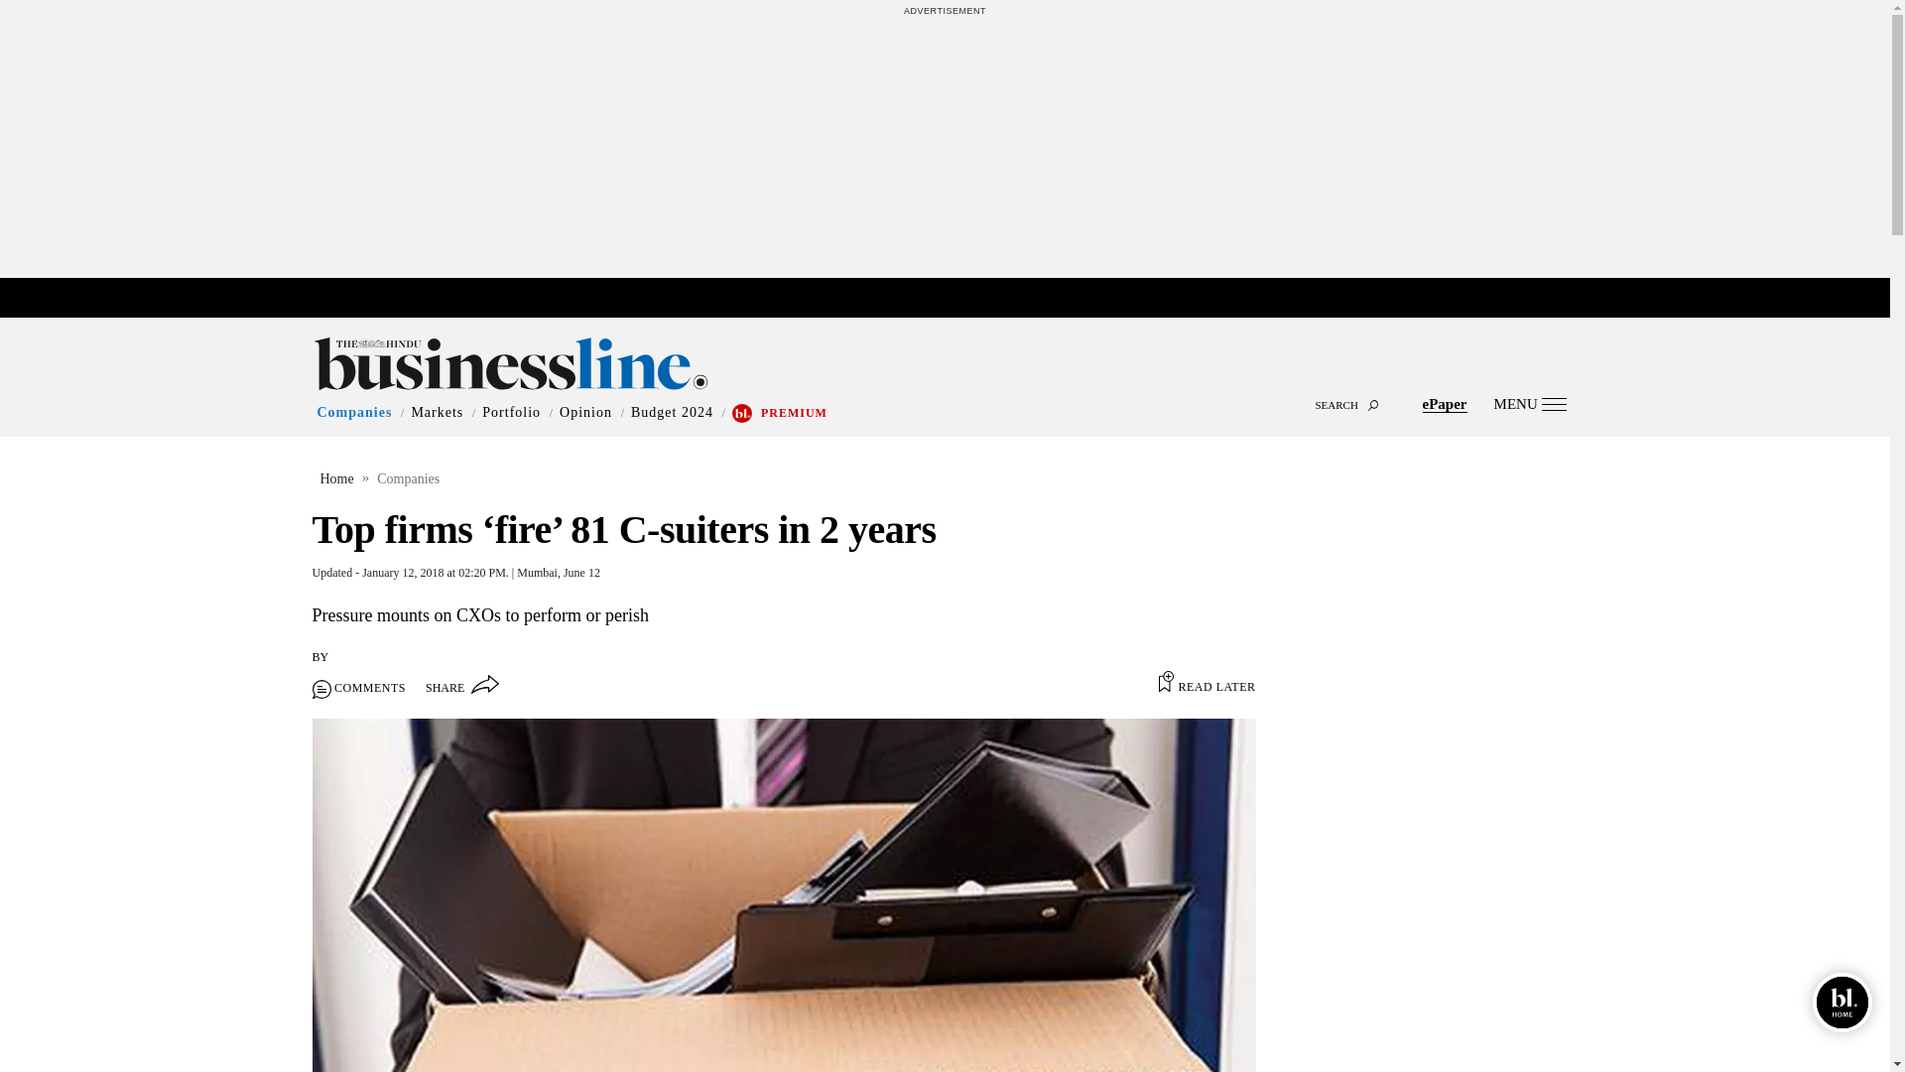 The width and height of the screenshot is (1905, 1072). Describe the element at coordinates (794, 413) in the screenshot. I see `PREMIUM` at that location.